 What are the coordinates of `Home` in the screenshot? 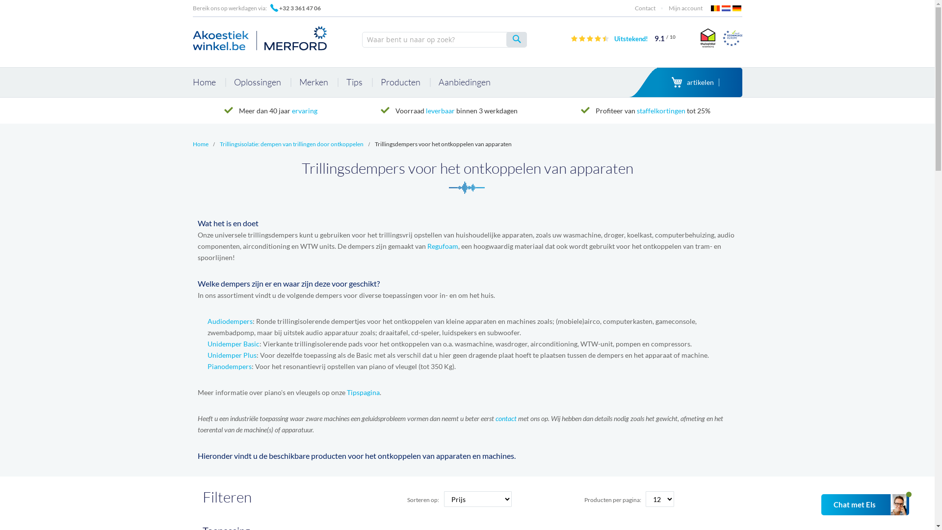 It's located at (200, 144).